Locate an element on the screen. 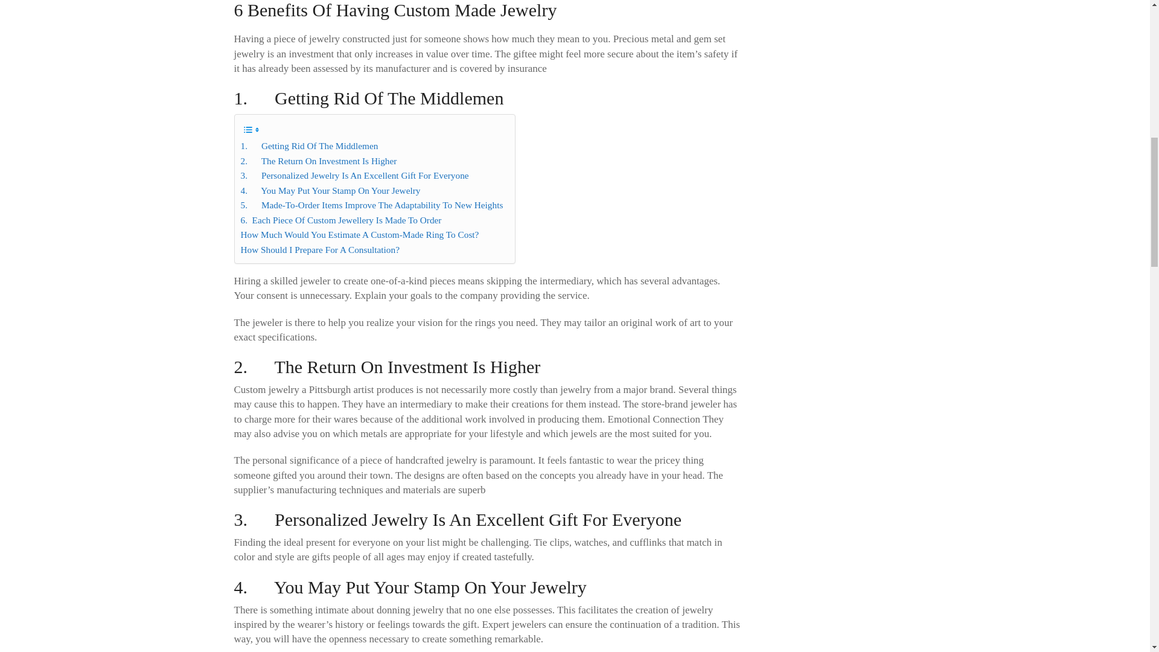 This screenshot has width=1159, height=652. 1.      Getting Rid Of The Middlemen is located at coordinates (308, 146).